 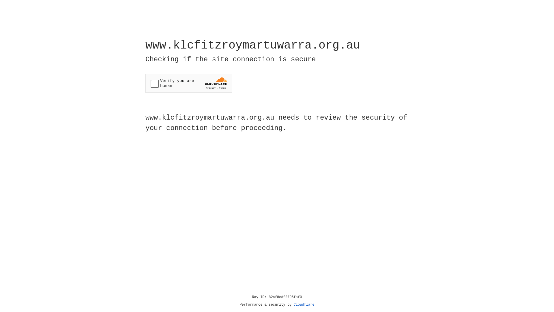 I want to click on Cloudflare, so click(x=304, y=305).